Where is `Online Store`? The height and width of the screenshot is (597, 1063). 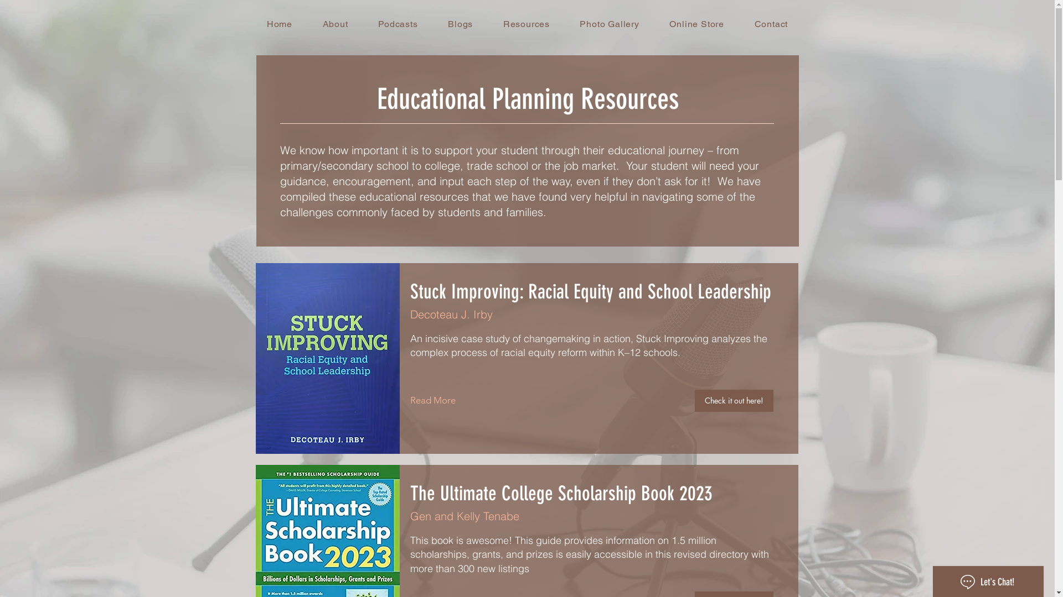 Online Store is located at coordinates (1025, 26).